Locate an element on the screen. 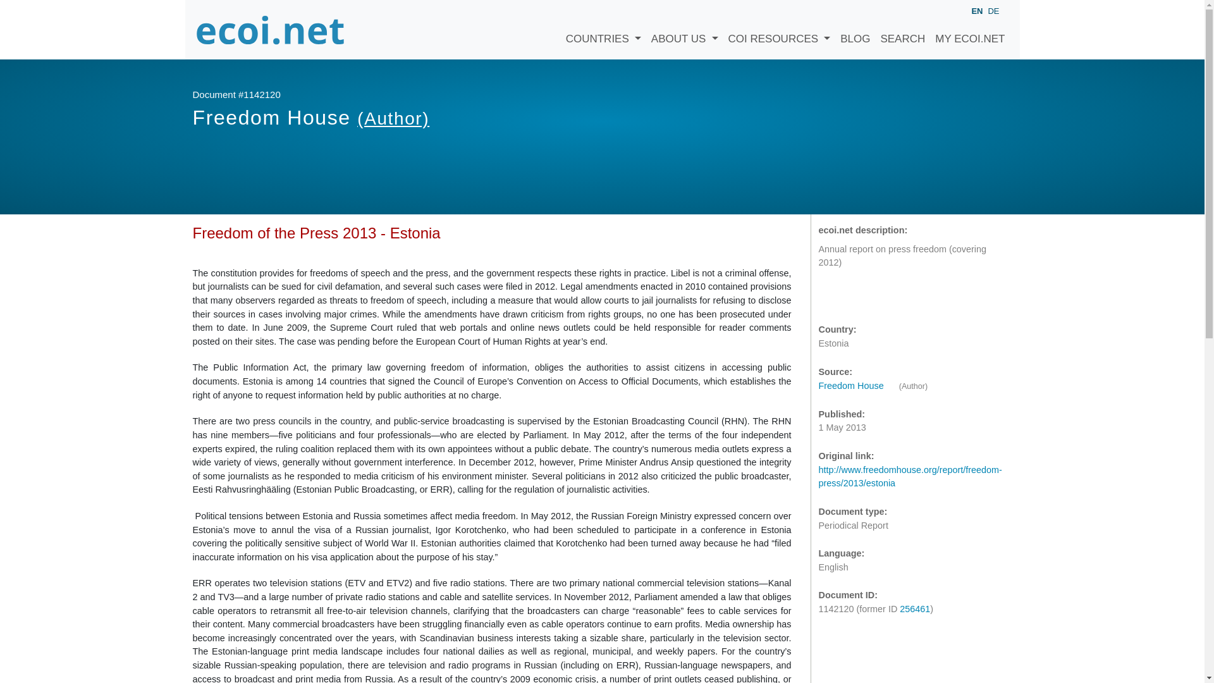 This screenshot has width=1214, height=683. German is located at coordinates (993, 10).